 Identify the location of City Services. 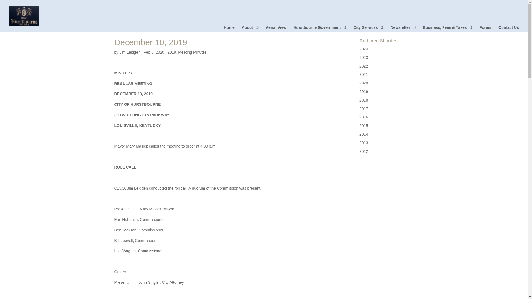
(368, 29).